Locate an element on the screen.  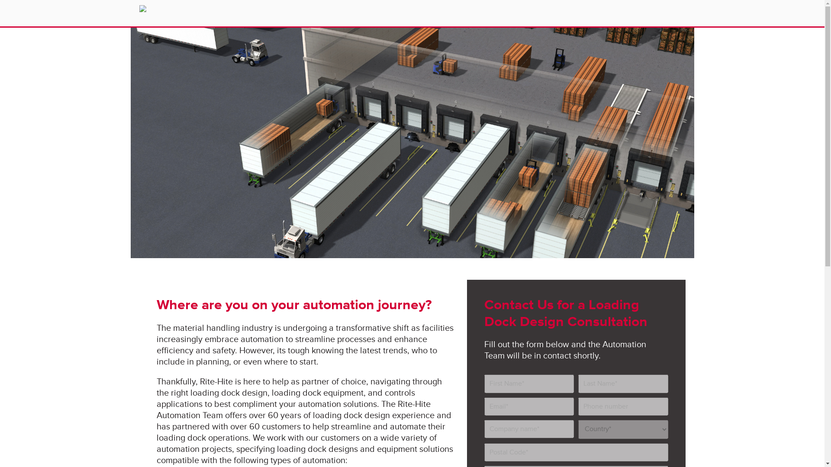
COMPLIANCE STANDARDS is located at coordinates (540, 413).